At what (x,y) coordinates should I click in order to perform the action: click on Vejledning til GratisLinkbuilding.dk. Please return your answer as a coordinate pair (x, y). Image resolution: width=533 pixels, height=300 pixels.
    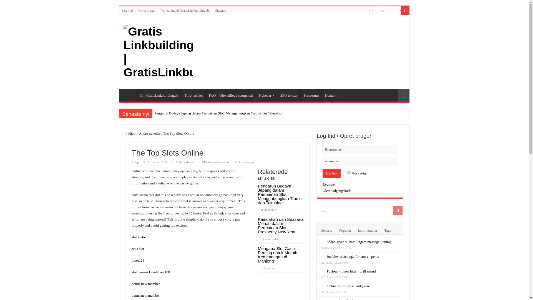
    Looking at the image, I should click on (185, 10).